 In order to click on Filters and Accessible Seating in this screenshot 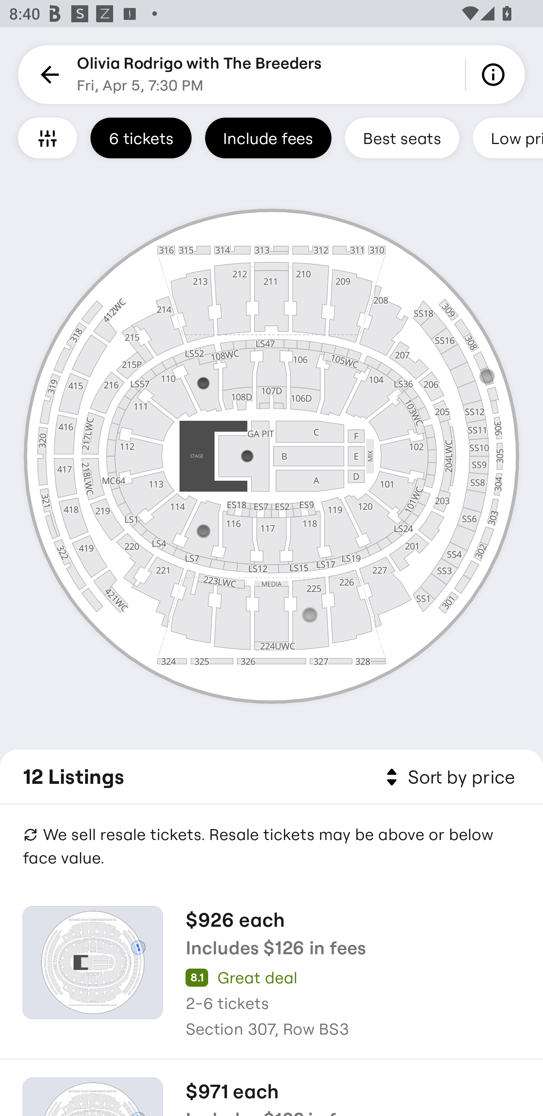, I will do `click(48, 138)`.